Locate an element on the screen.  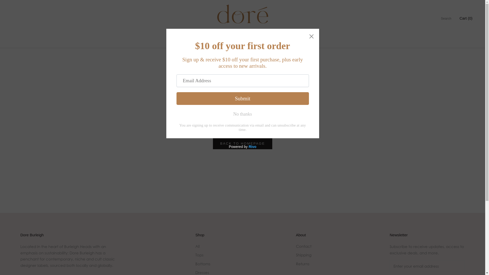
Contact is located at coordinates (304, 246).